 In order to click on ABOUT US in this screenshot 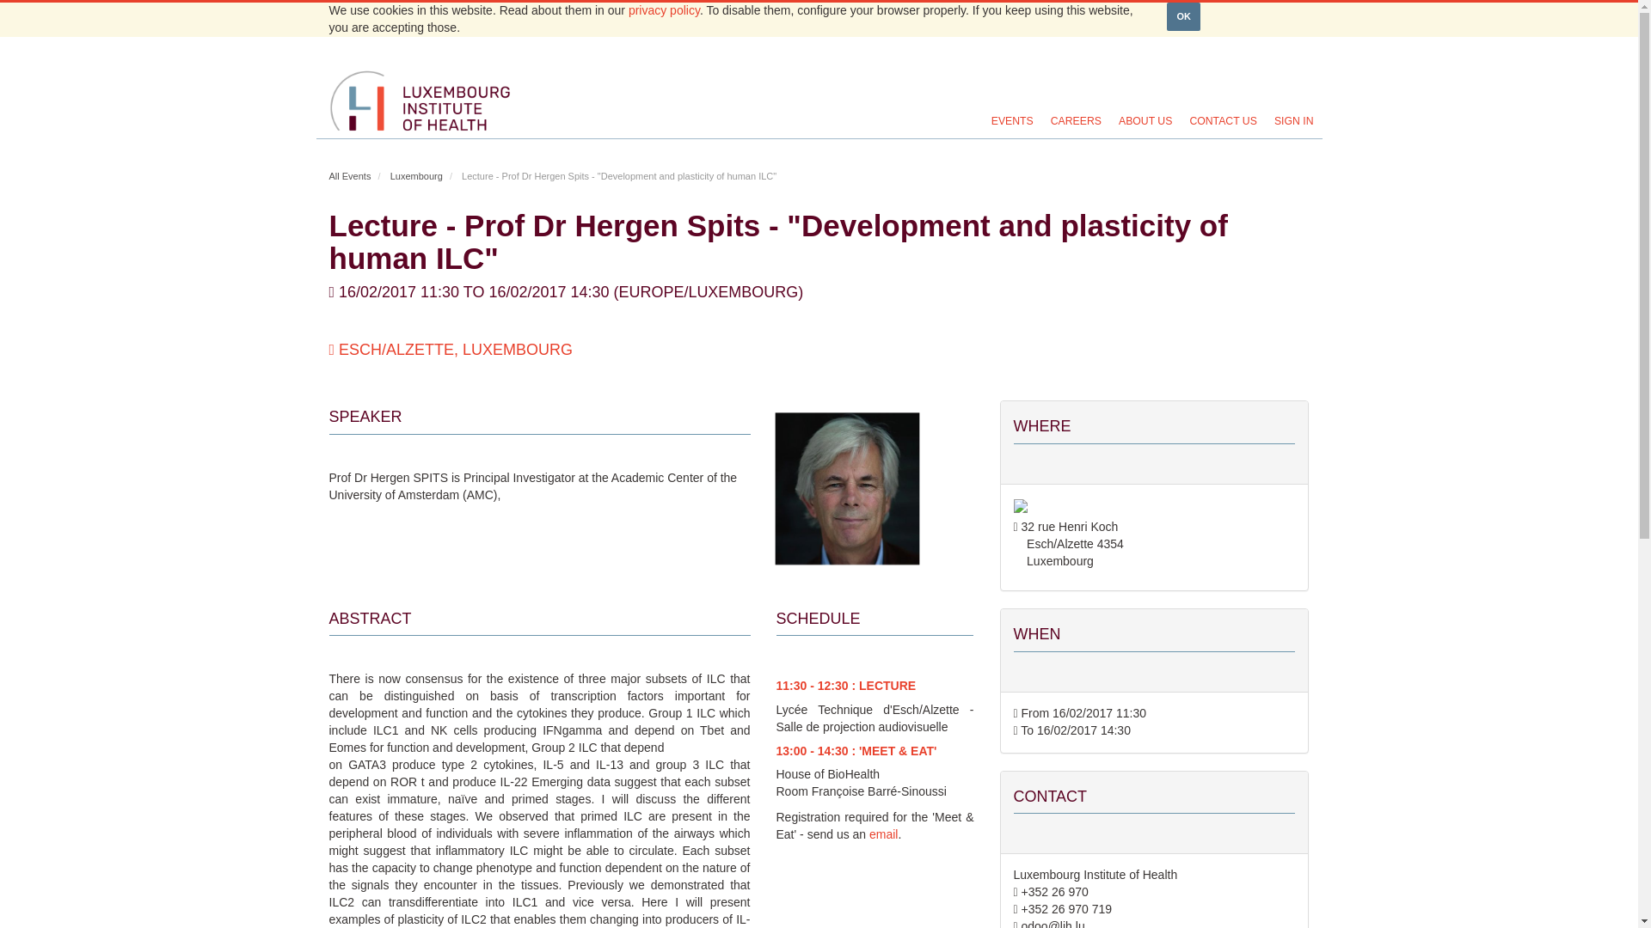, I will do `click(1145, 120)`.